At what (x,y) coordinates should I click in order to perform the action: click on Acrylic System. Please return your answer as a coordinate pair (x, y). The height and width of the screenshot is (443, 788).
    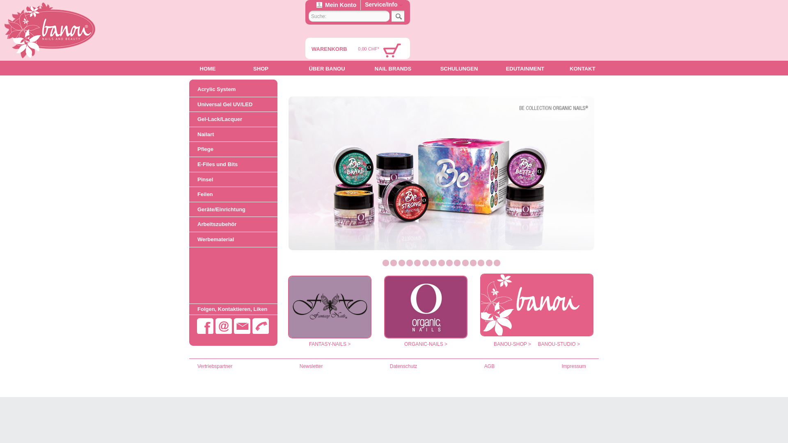
    Looking at the image, I should click on (233, 89).